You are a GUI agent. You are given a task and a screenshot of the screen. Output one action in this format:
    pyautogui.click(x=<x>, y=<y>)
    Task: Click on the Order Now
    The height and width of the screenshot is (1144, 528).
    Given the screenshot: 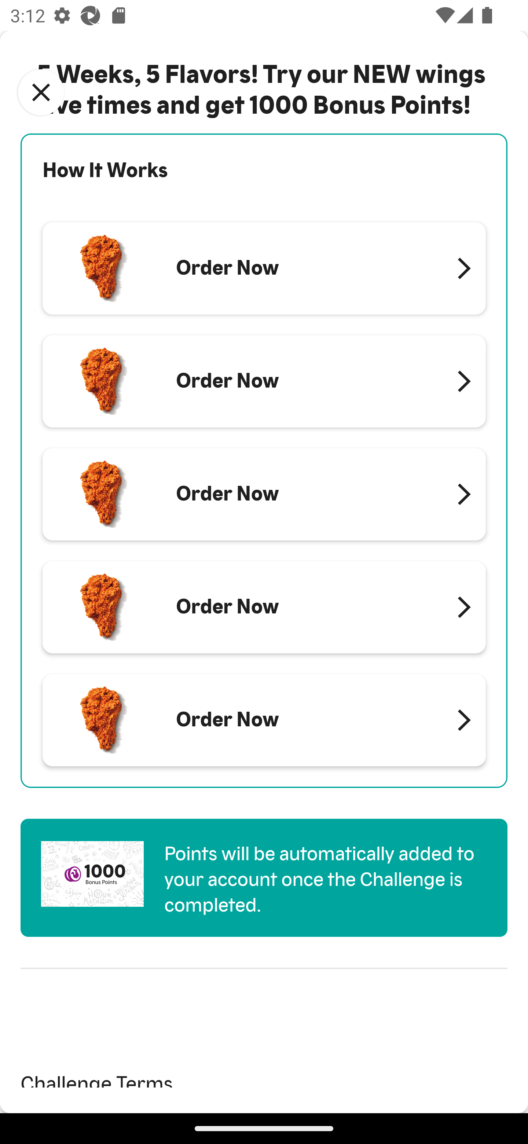 What is the action you would take?
    pyautogui.click(x=264, y=606)
    